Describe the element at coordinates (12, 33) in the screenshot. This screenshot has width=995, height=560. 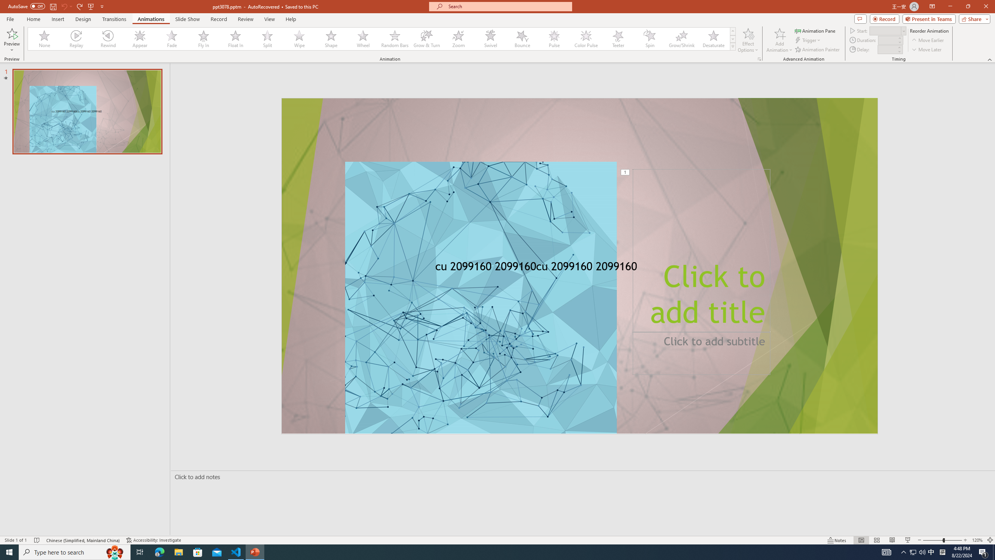
I see `Preview` at that location.